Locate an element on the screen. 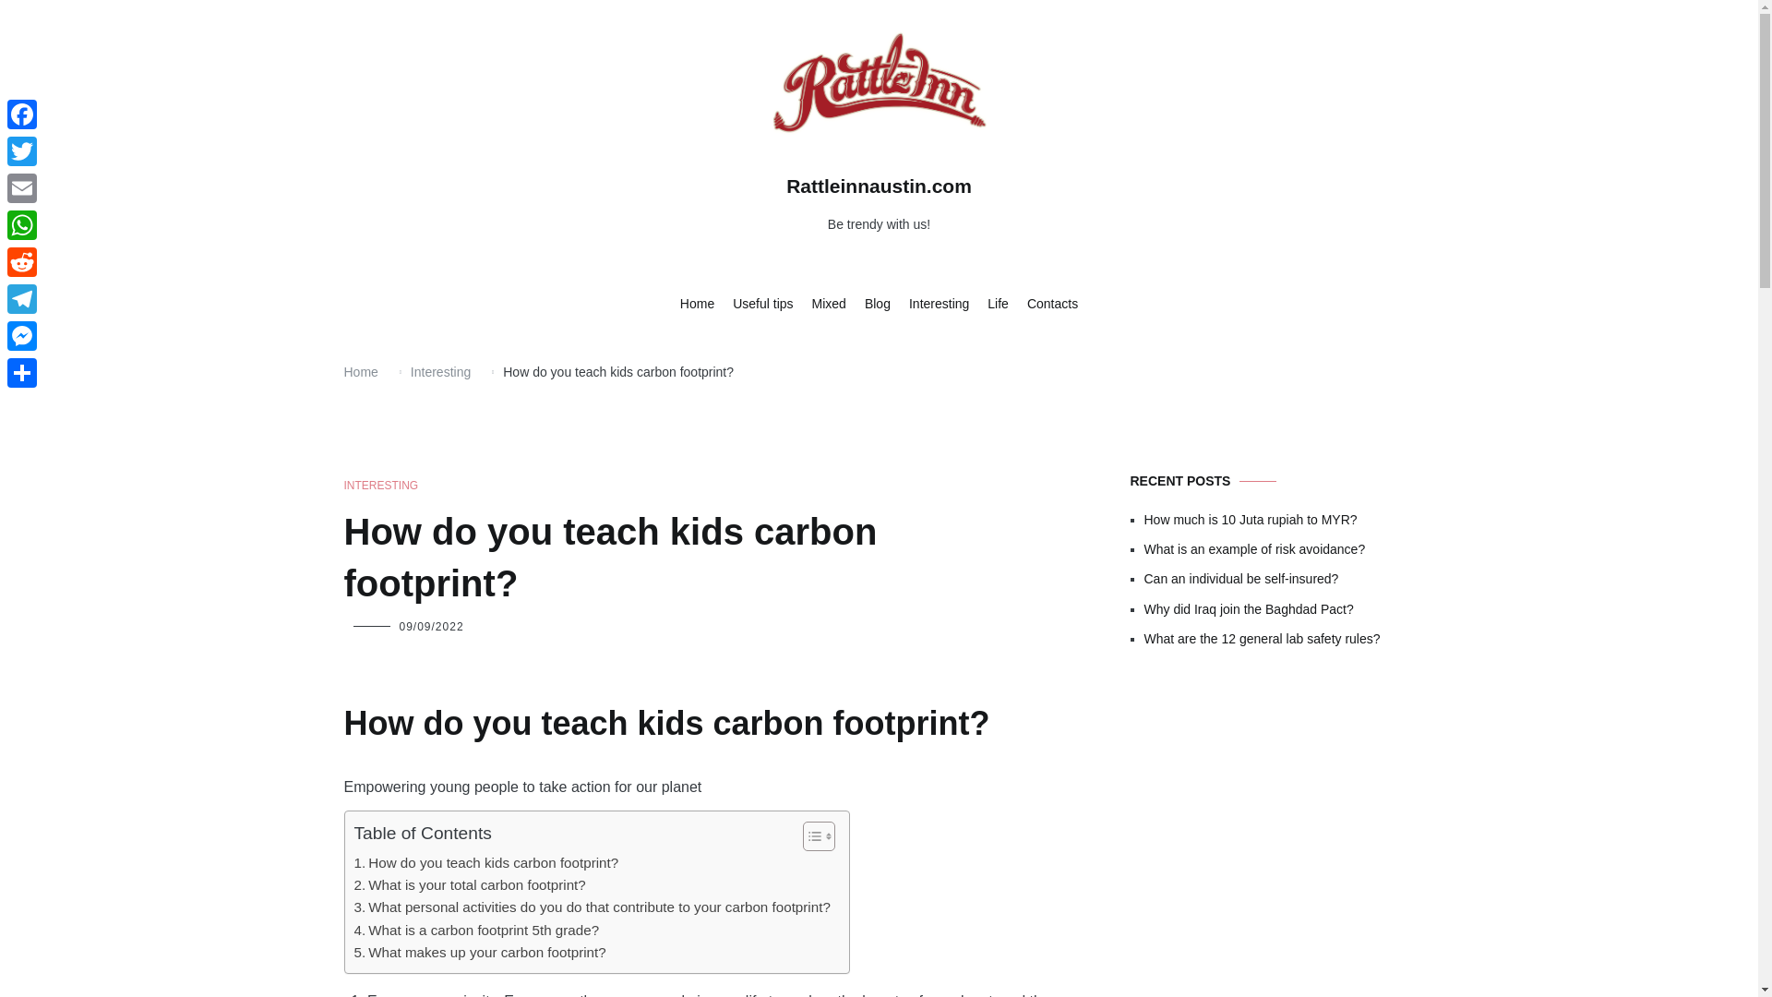  INTERESTING is located at coordinates (380, 486).